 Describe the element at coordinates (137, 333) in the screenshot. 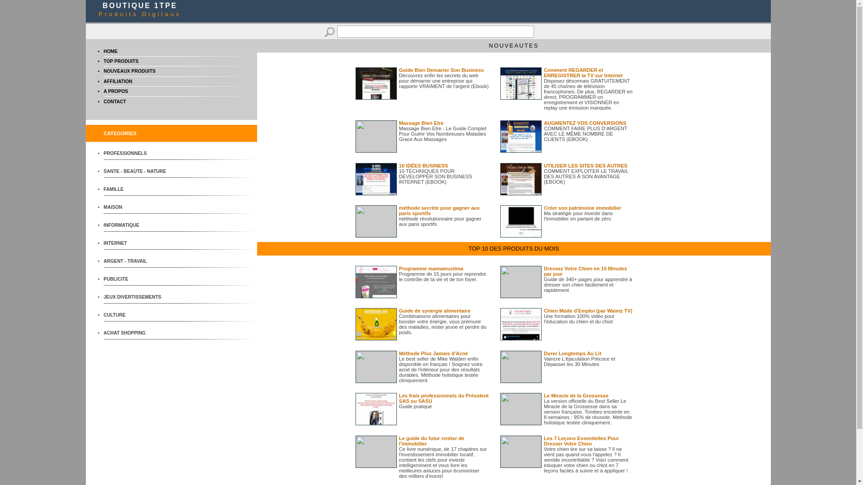

I see `ACHAT SHOPPING` at that location.